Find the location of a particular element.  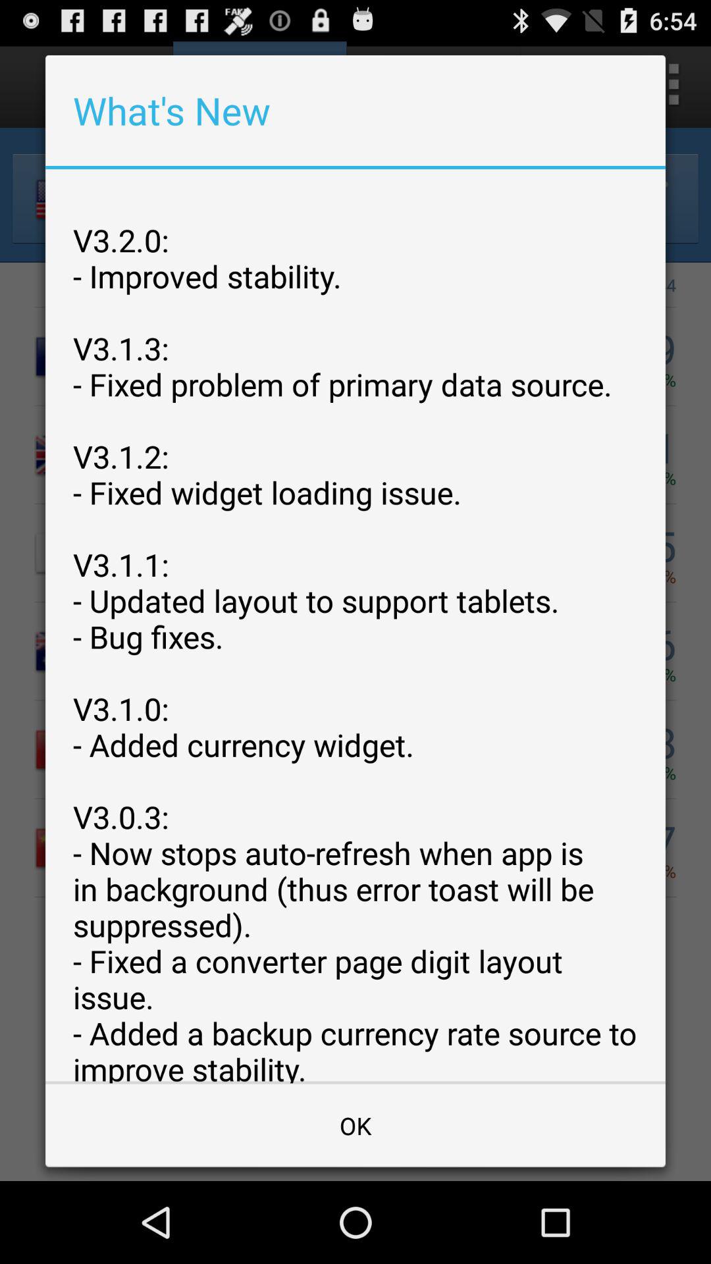

click the ok at the bottom is located at coordinates (355, 1126).